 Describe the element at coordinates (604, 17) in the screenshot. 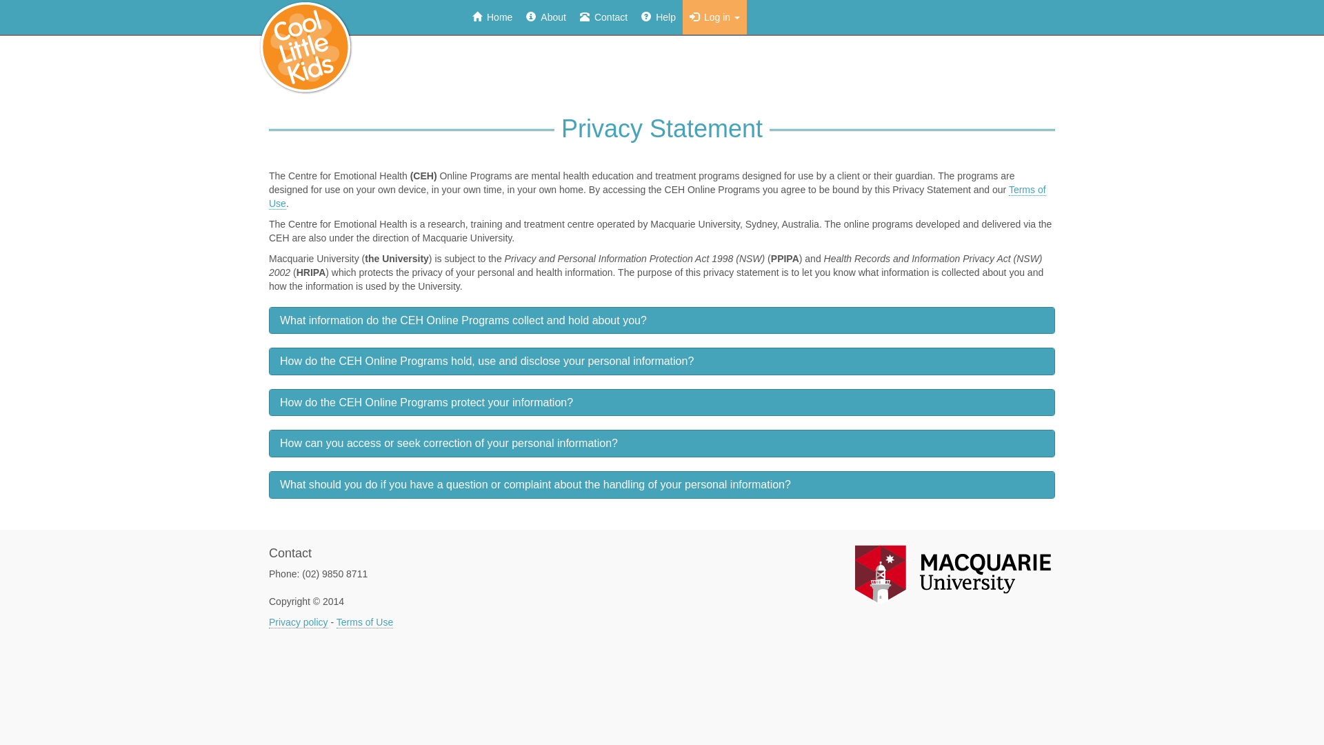

I see `Contact` at that location.